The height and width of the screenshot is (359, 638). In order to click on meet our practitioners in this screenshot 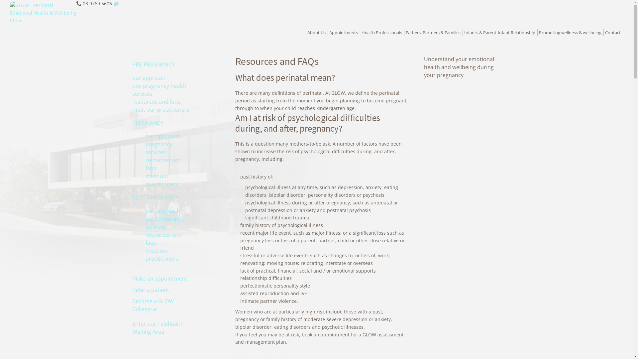, I will do `click(162, 180)`.